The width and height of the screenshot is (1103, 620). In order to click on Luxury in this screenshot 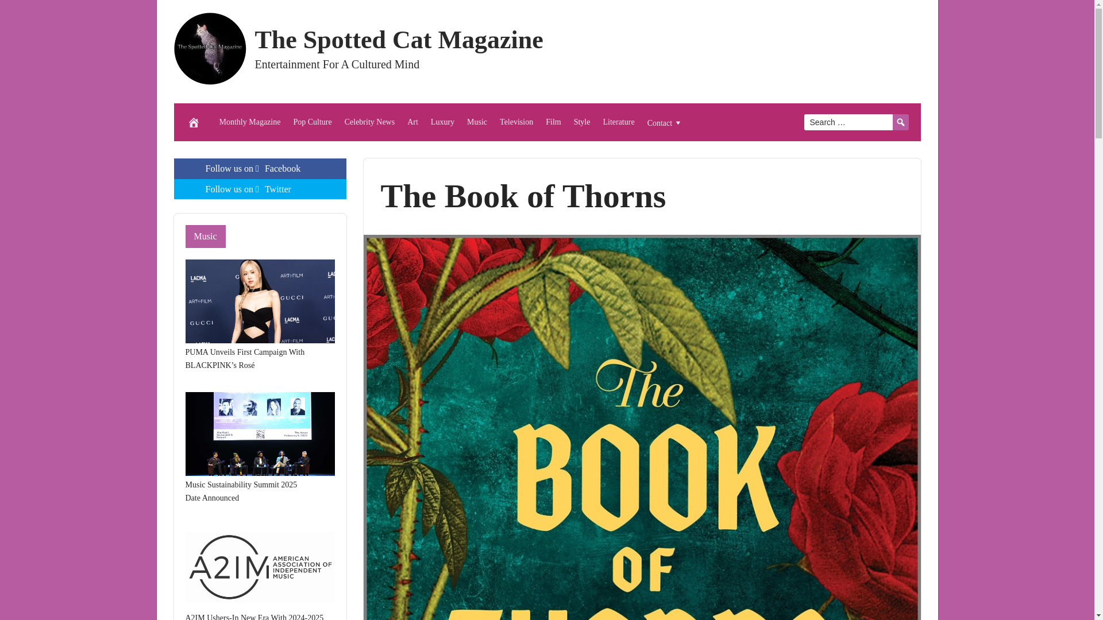, I will do `click(442, 122)`.